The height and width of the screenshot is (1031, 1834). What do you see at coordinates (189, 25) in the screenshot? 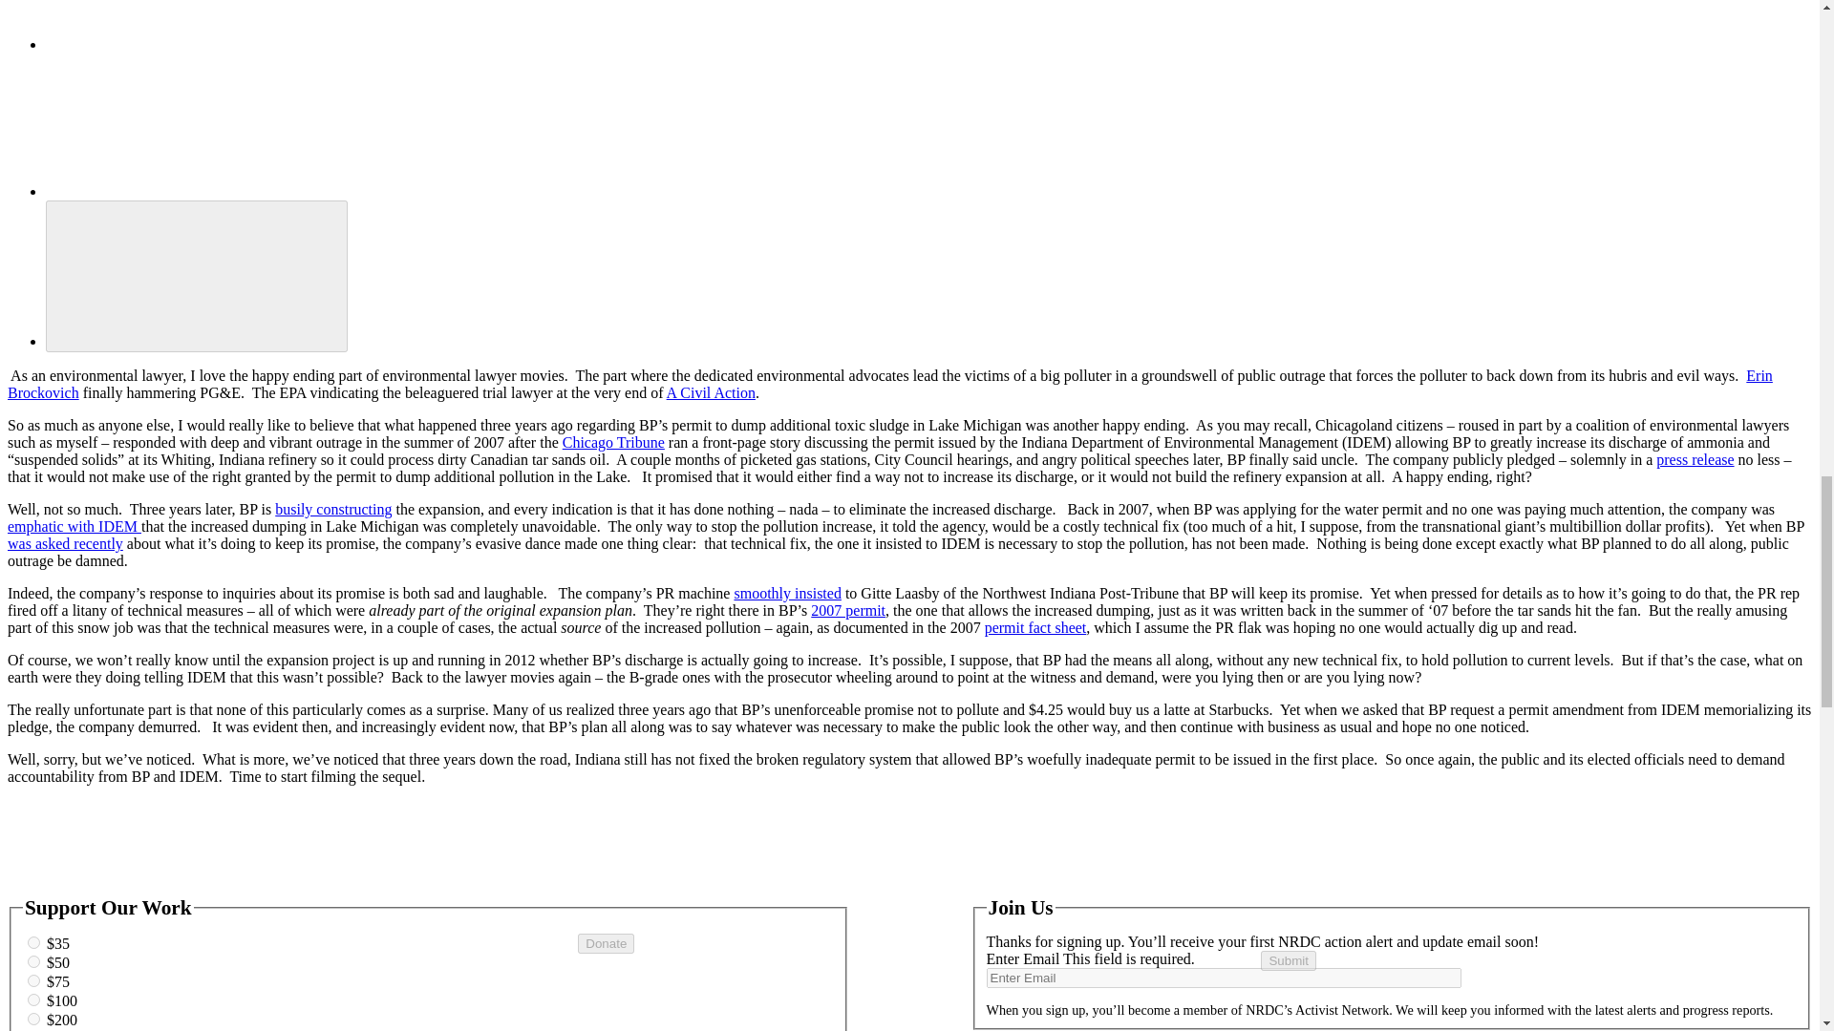
I see `Share this page block` at bounding box center [189, 25].